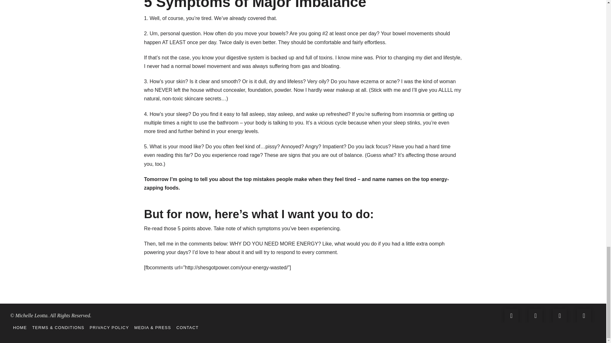  I want to click on CONTACT, so click(187, 328).